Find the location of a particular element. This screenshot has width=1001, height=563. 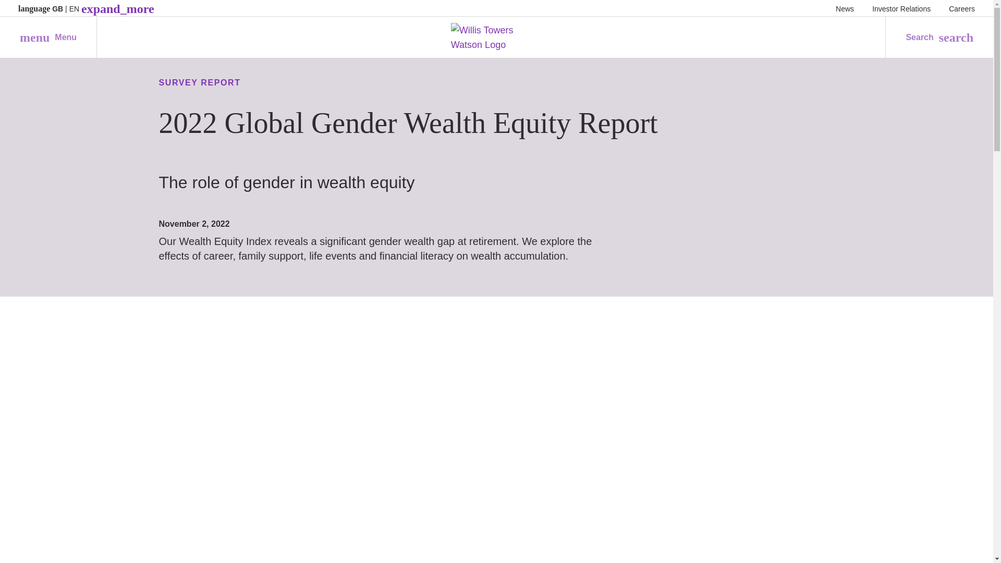

Investor Relations is located at coordinates (48, 38).